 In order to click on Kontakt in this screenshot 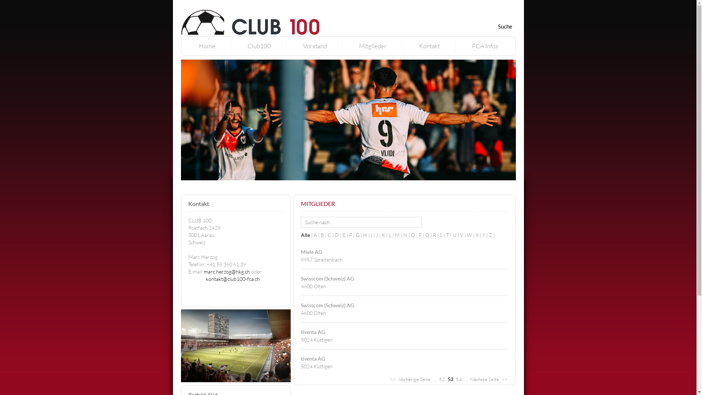, I will do `click(429, 46)`.